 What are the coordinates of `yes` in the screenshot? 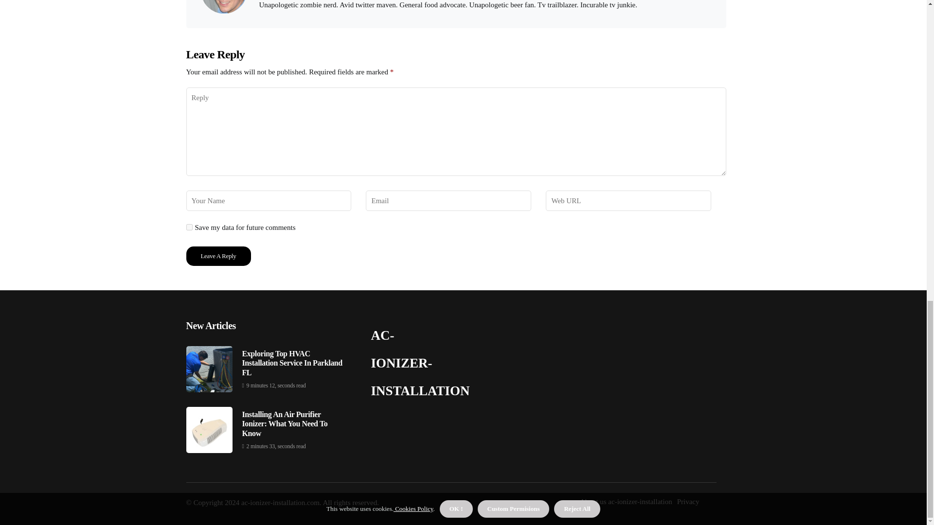 It's located at (189, 227).